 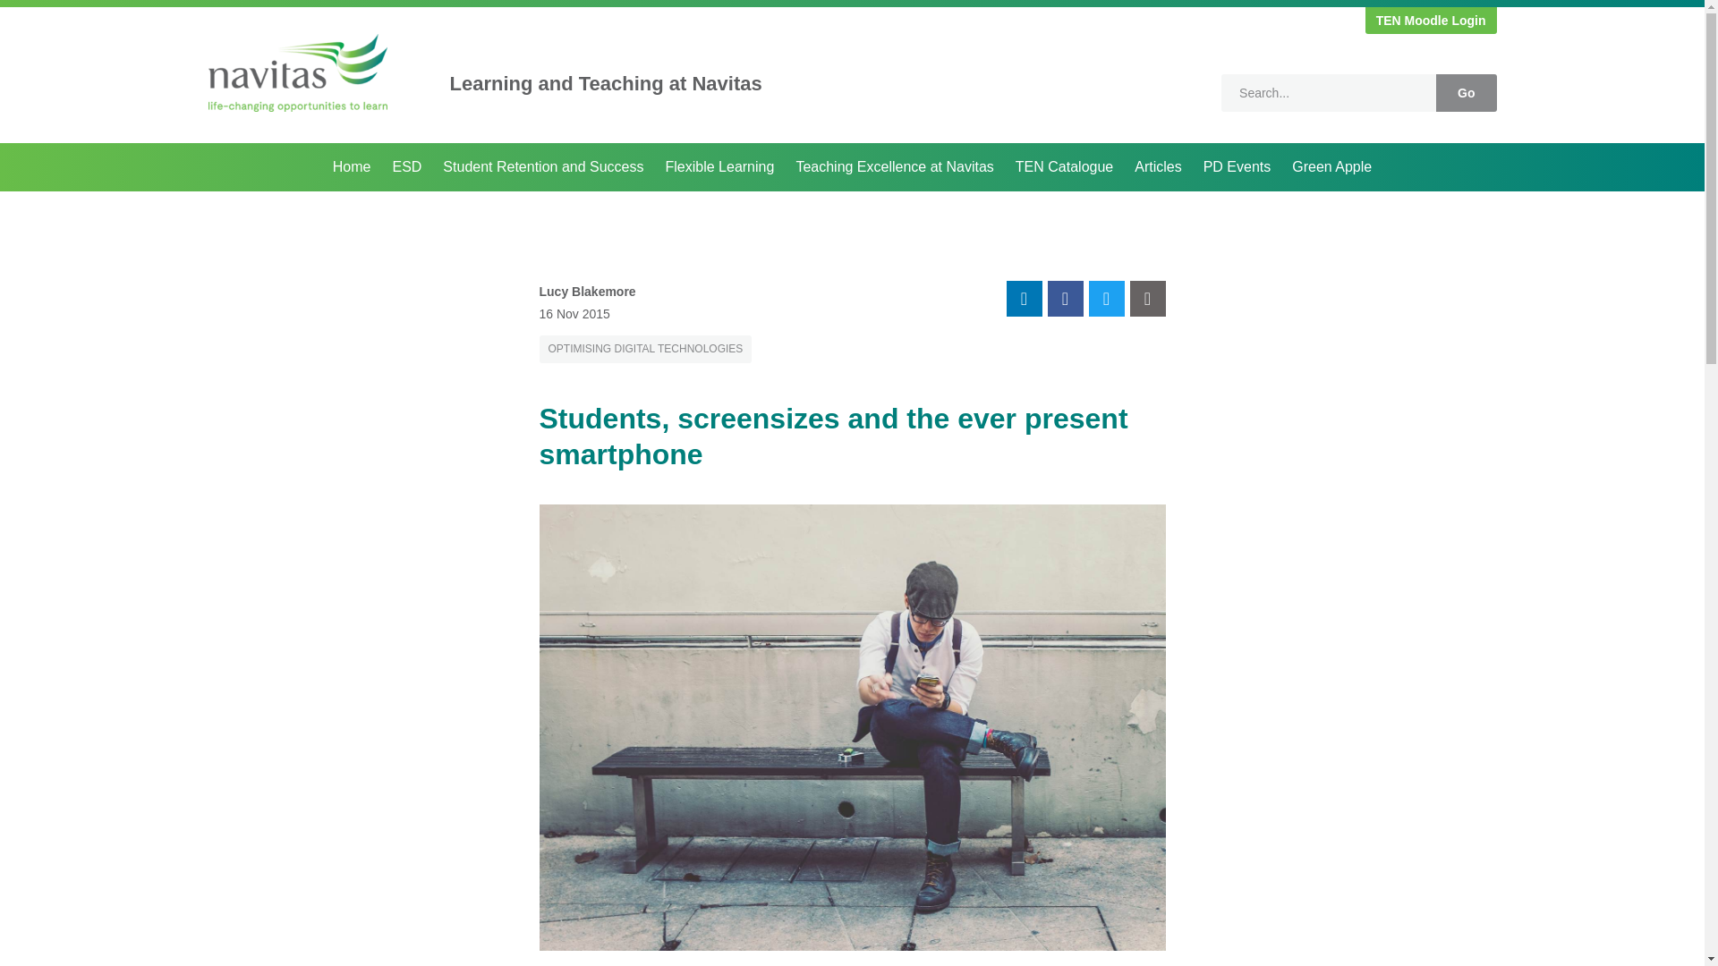 I want to click on Click Here, so click(x=1431, y=20).